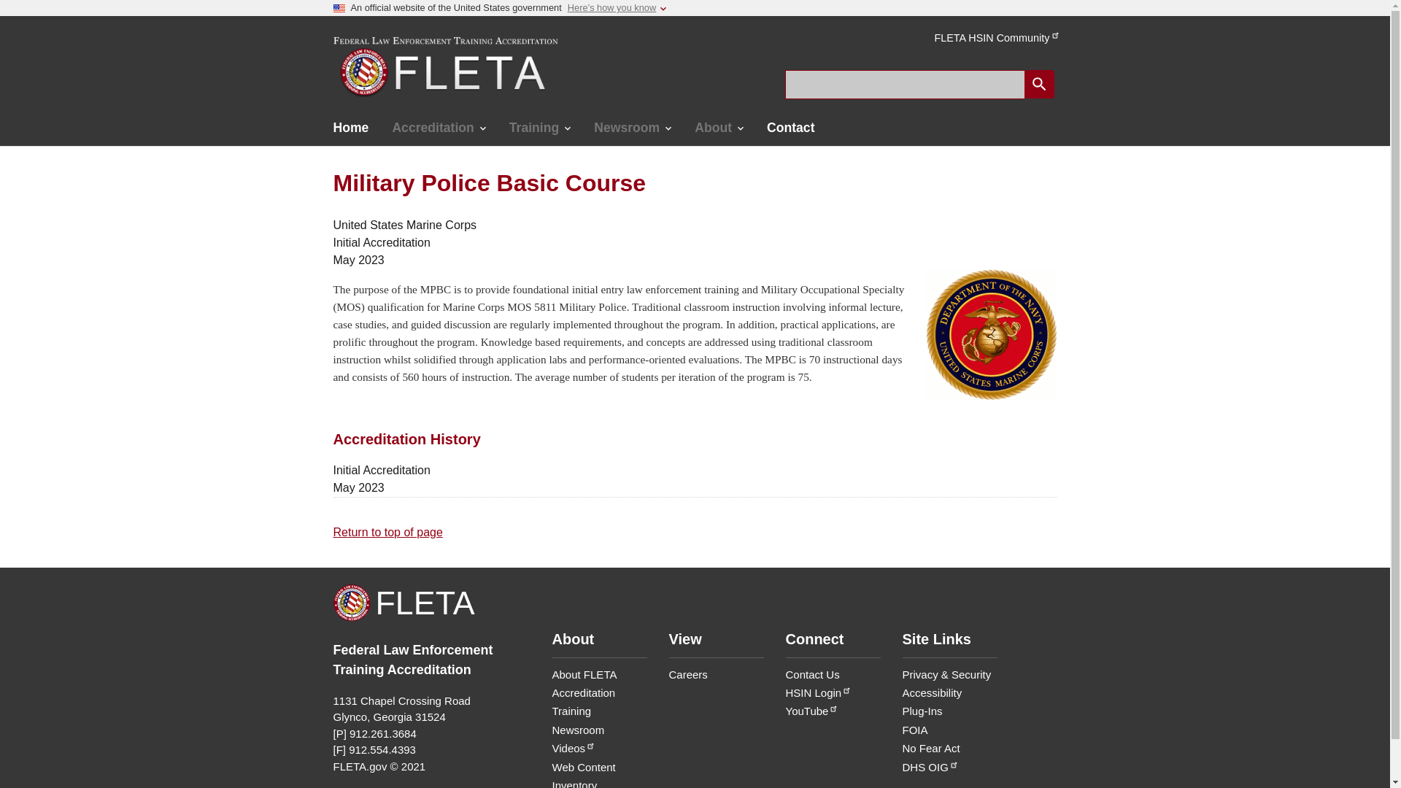 This screenshot has height=788, width=1401. What do you see at coordinates (931, 692) in the screenshot?
I see `Accessibility` at bounding box center [931, 692].